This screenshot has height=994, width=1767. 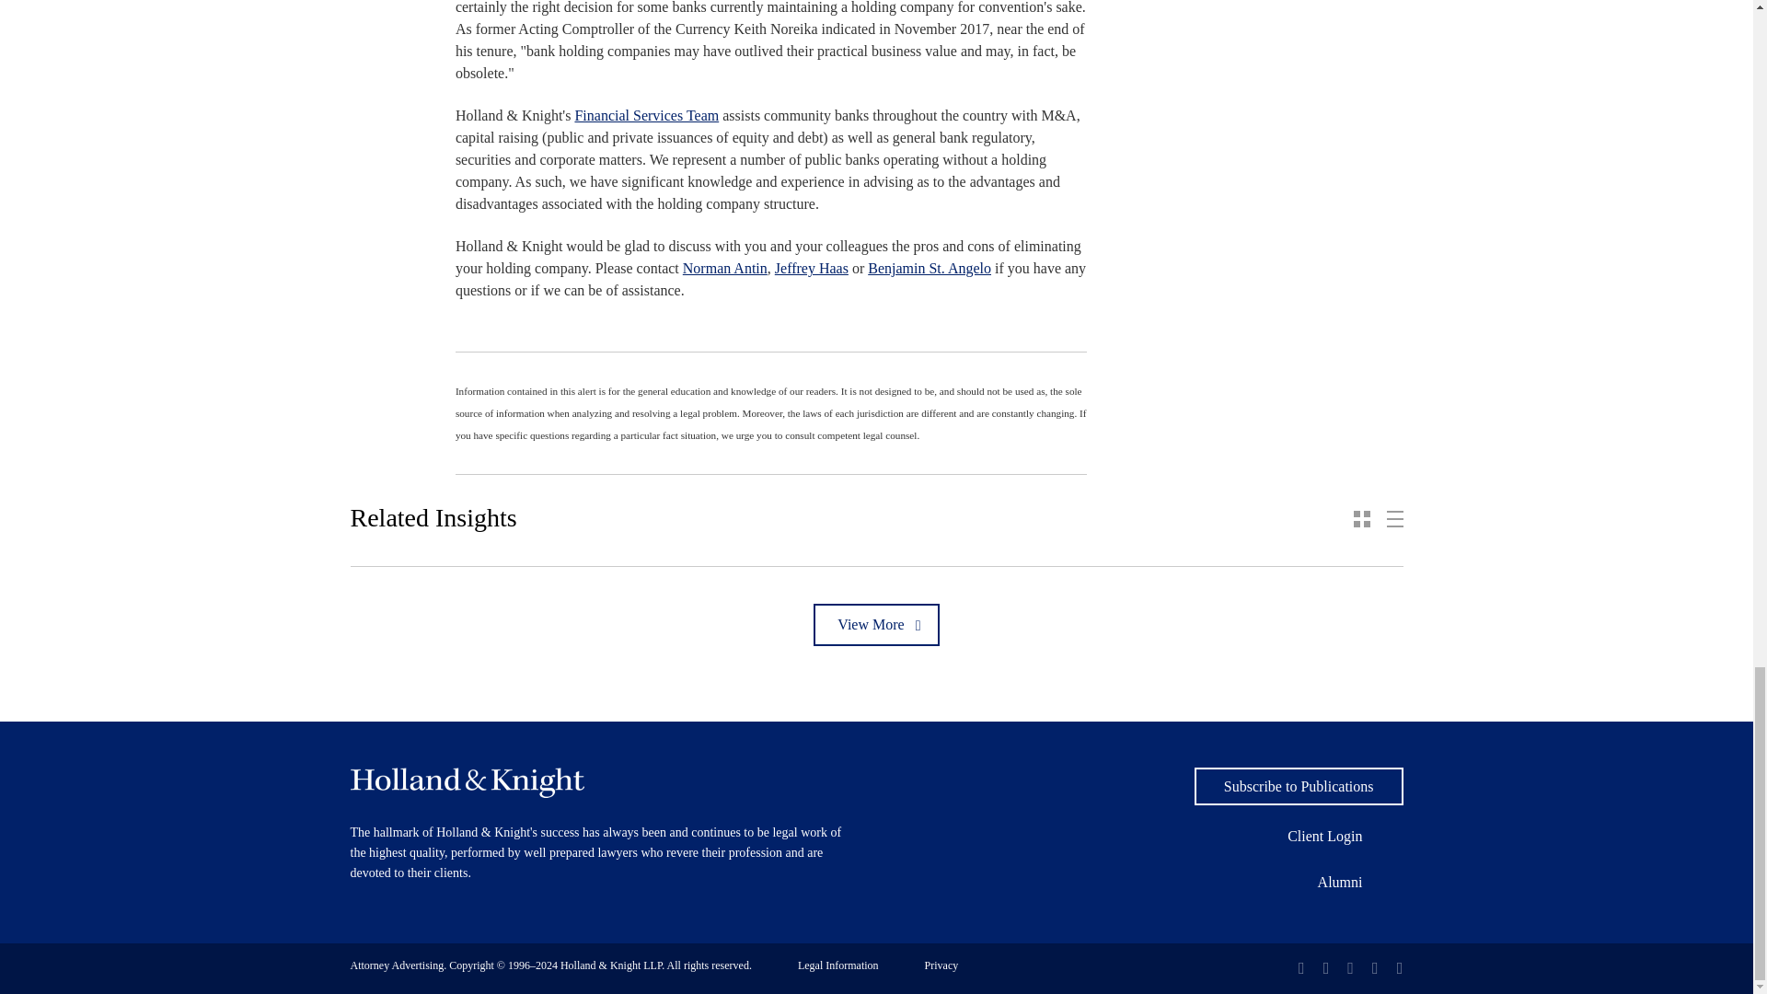 What do you see at coordinates (724, 268) in the screenshot?
I see `Norman Antin` at bounding box center [724, 268].